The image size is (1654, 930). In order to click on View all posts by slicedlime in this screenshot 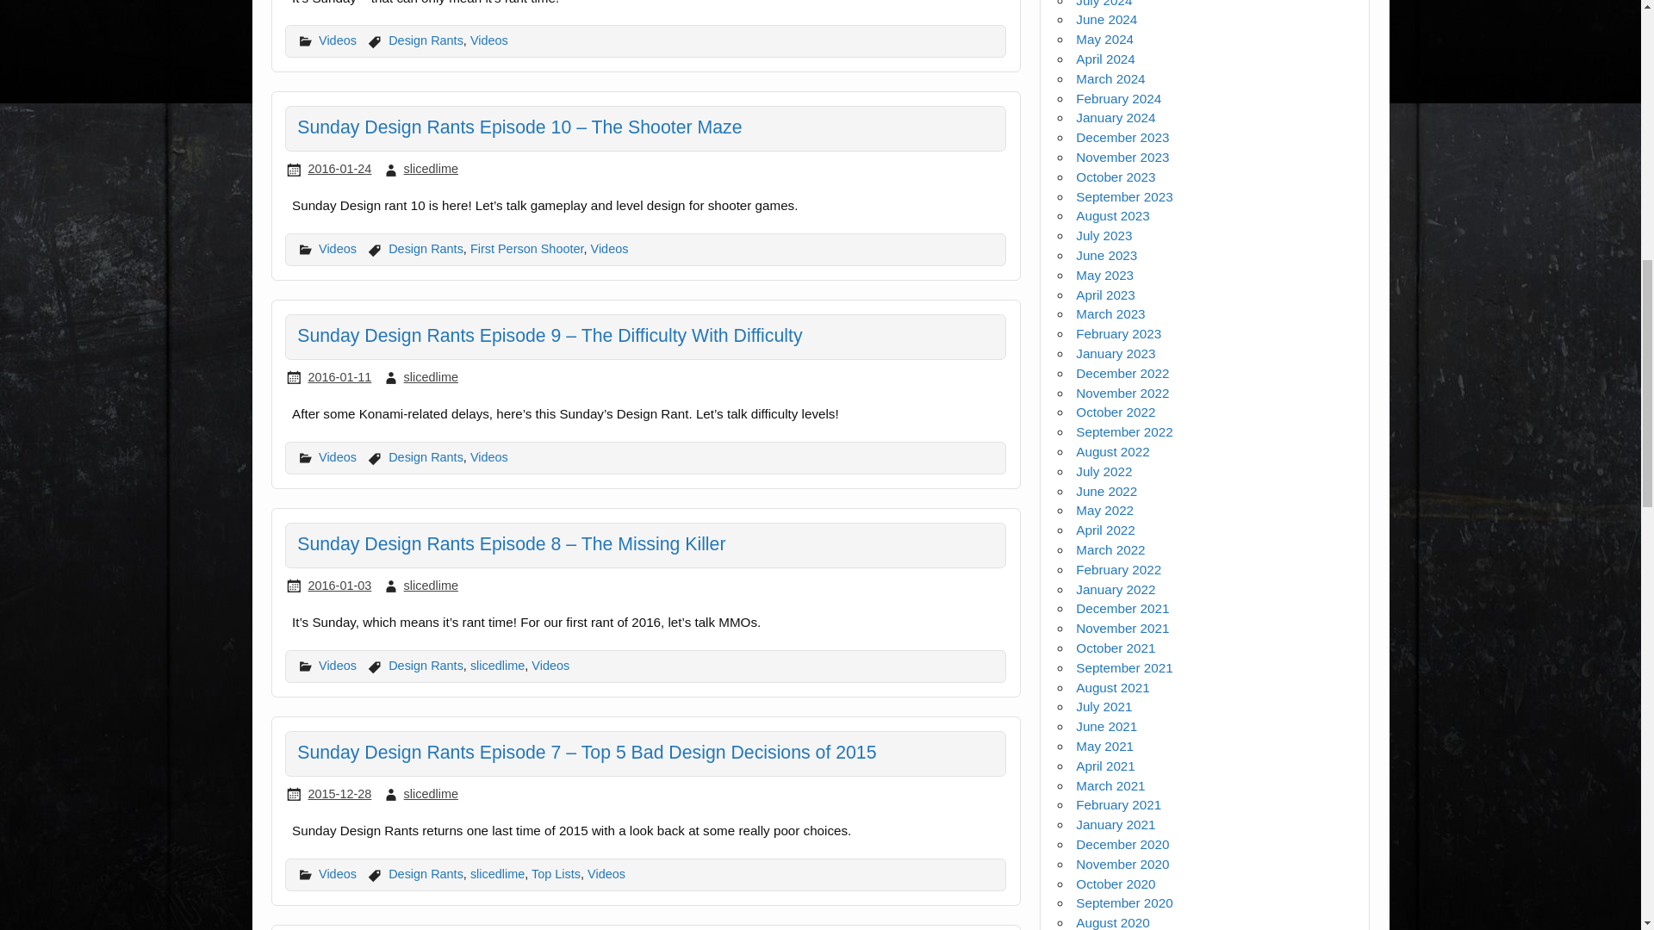, I will do `click(431, 377)`.